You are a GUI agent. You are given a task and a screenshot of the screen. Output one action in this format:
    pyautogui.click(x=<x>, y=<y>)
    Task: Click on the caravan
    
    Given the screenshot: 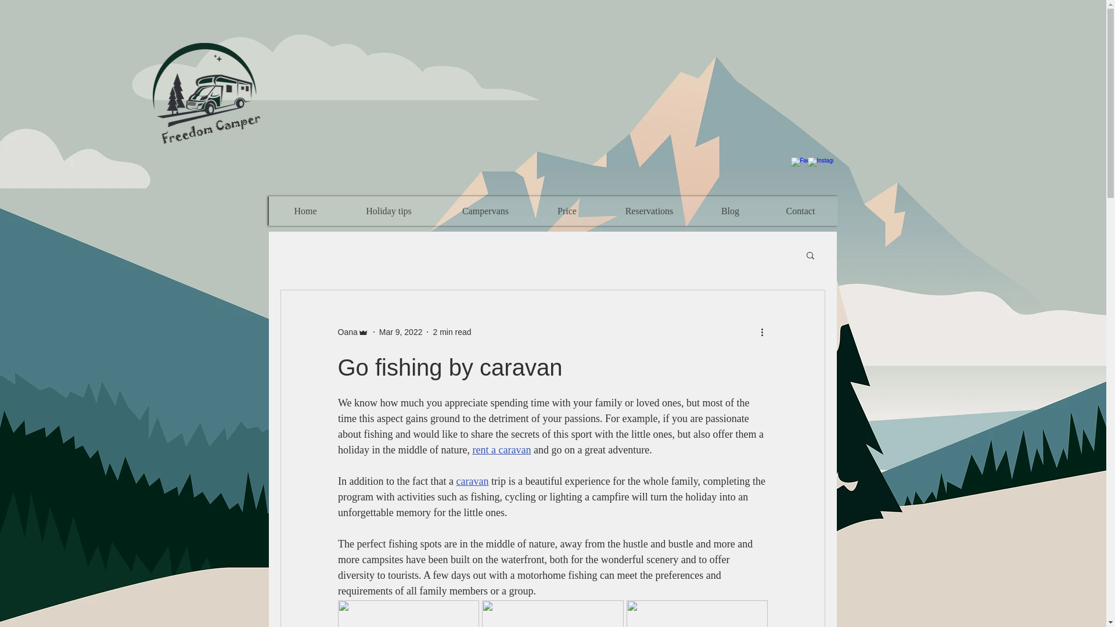 What is the action you would take?
    pyautogui.click(x=472, y=481)
    